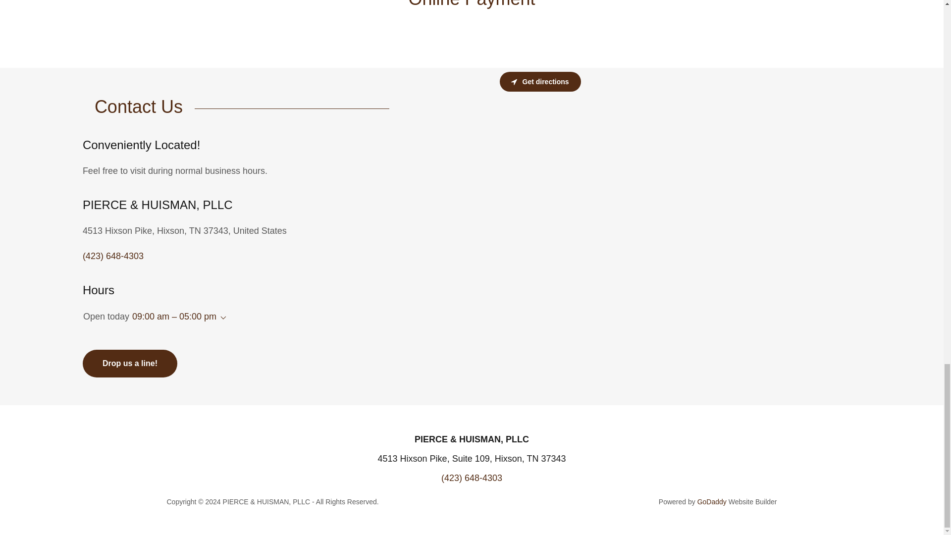 This screenshot has height=535, width=951. I want to click on GoDaddy, so click(711, 501).